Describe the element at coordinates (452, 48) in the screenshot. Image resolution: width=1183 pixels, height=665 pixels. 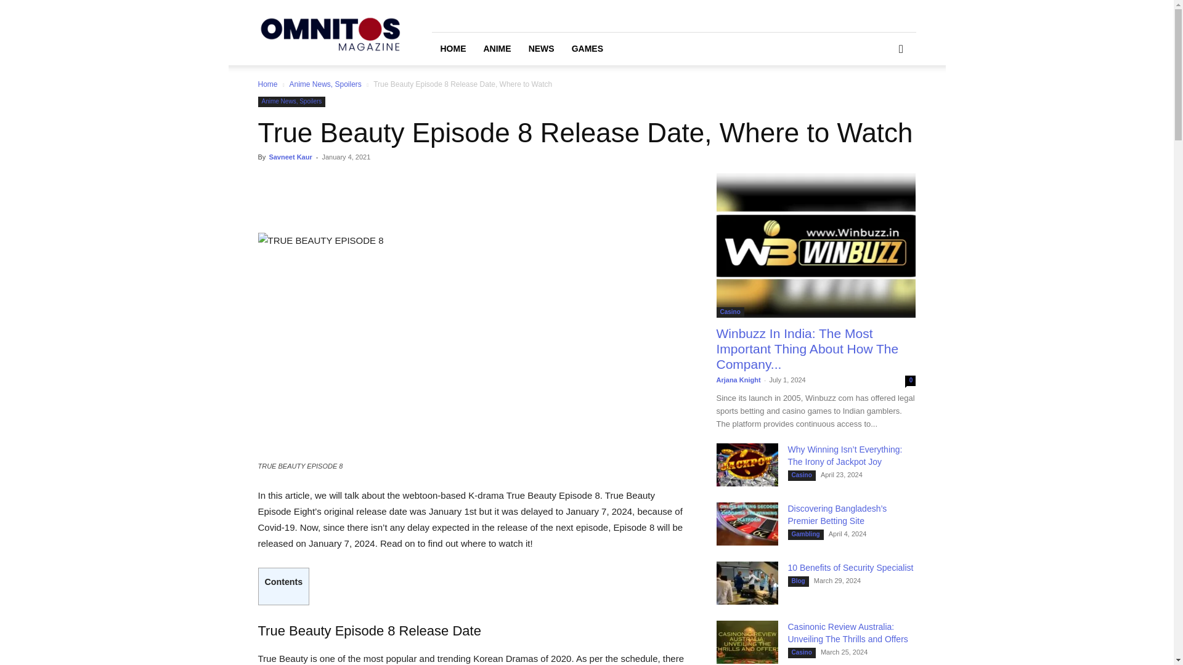
I see `HOME` at that location.